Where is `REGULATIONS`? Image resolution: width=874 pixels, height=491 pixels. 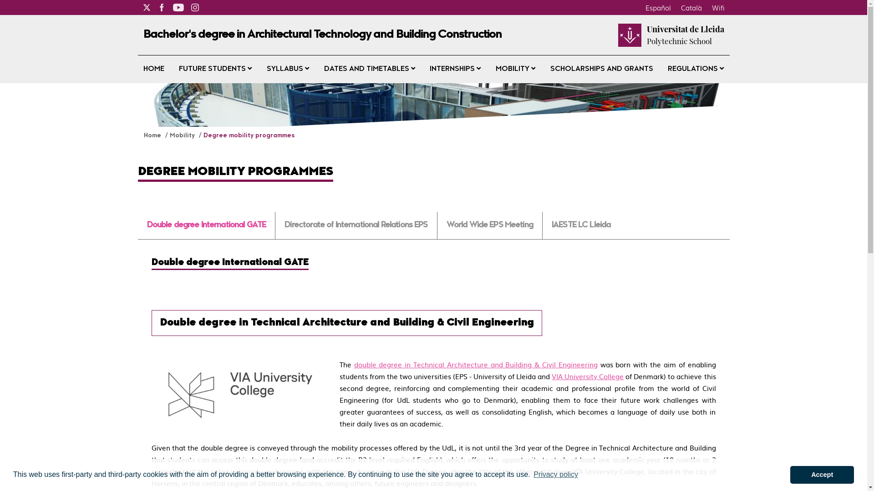
REGULATIONS is located at coordinates (696, 69).